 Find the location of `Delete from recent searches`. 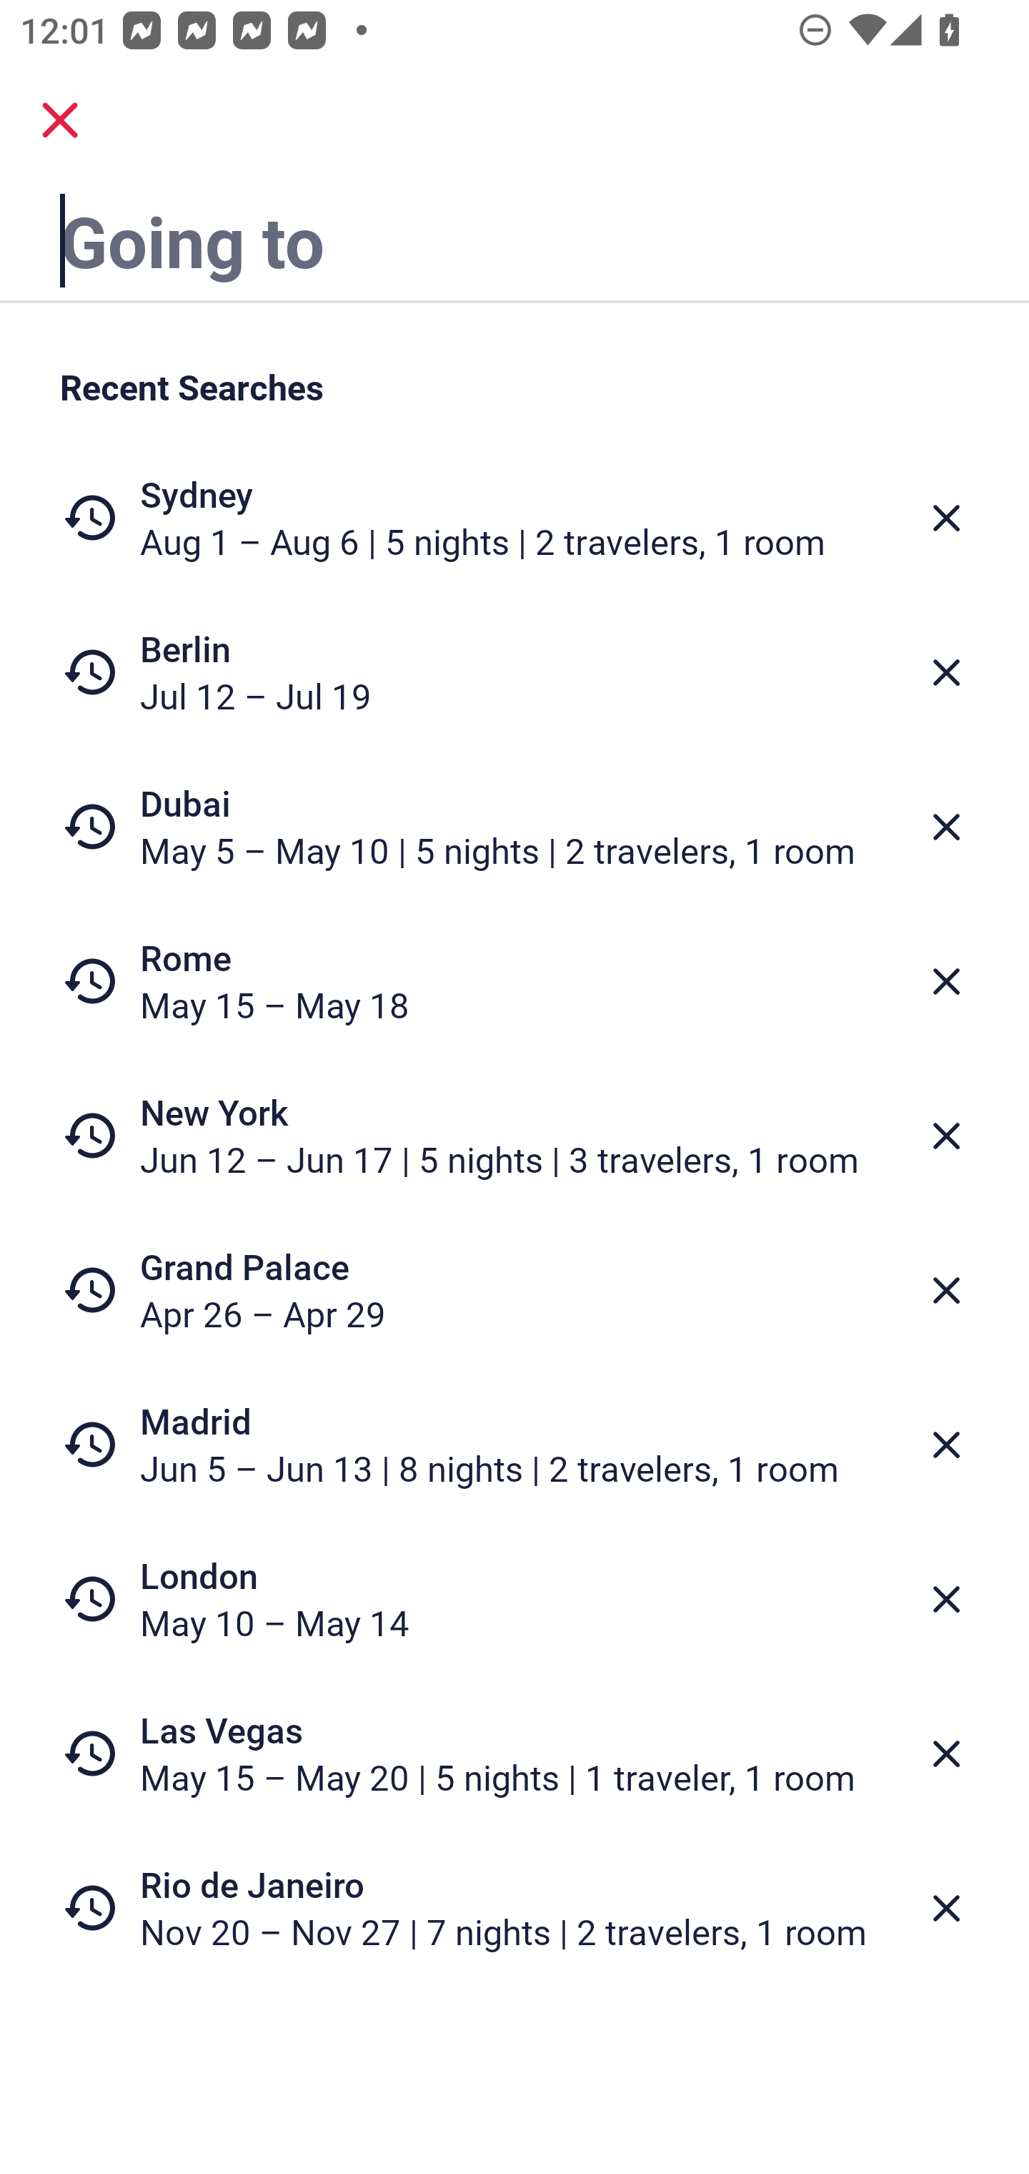

Delete from recent searches is located at coordinates (946, 1445).